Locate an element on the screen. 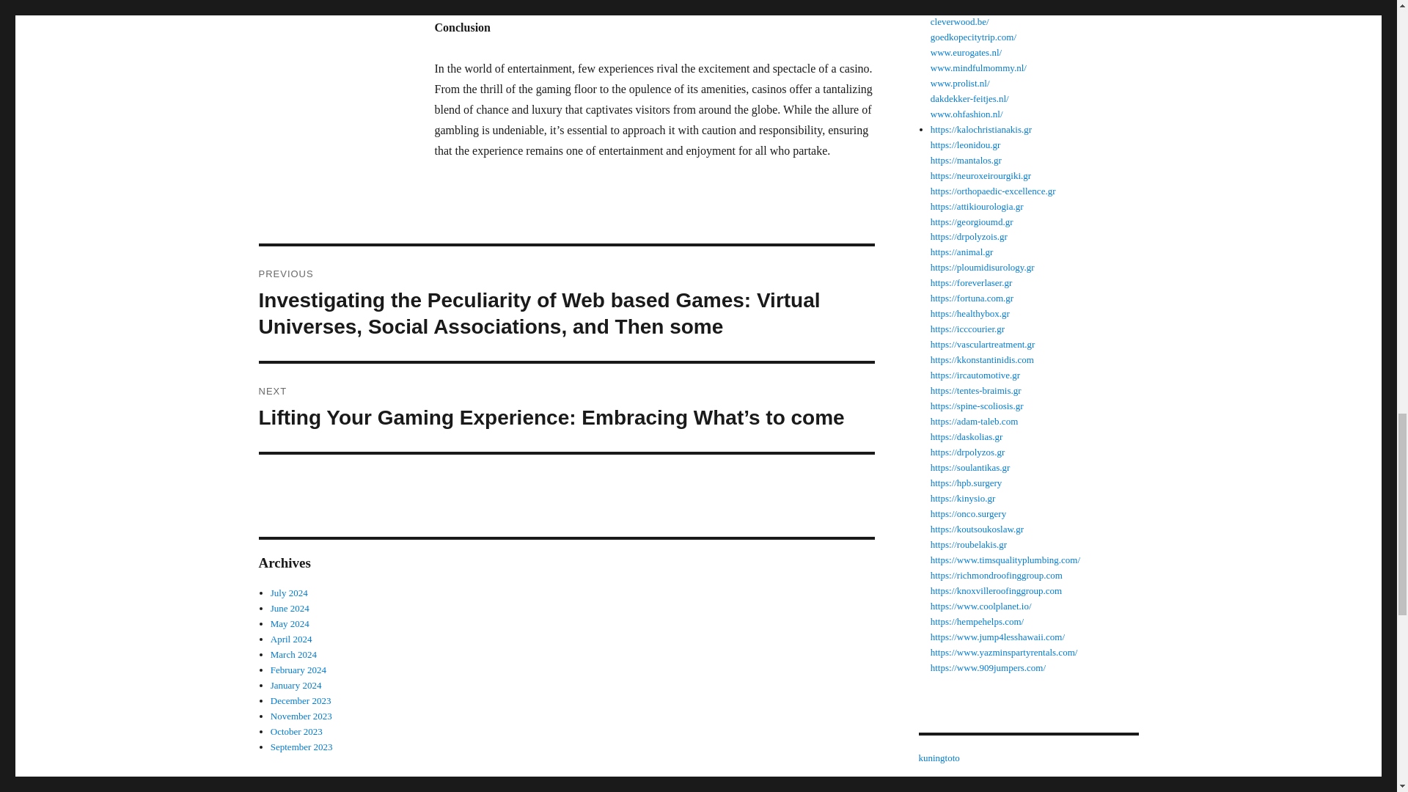 Image resolution: width=1408 pixels, height=792 pixels. April 2024 is located at coordinates (291, 639).